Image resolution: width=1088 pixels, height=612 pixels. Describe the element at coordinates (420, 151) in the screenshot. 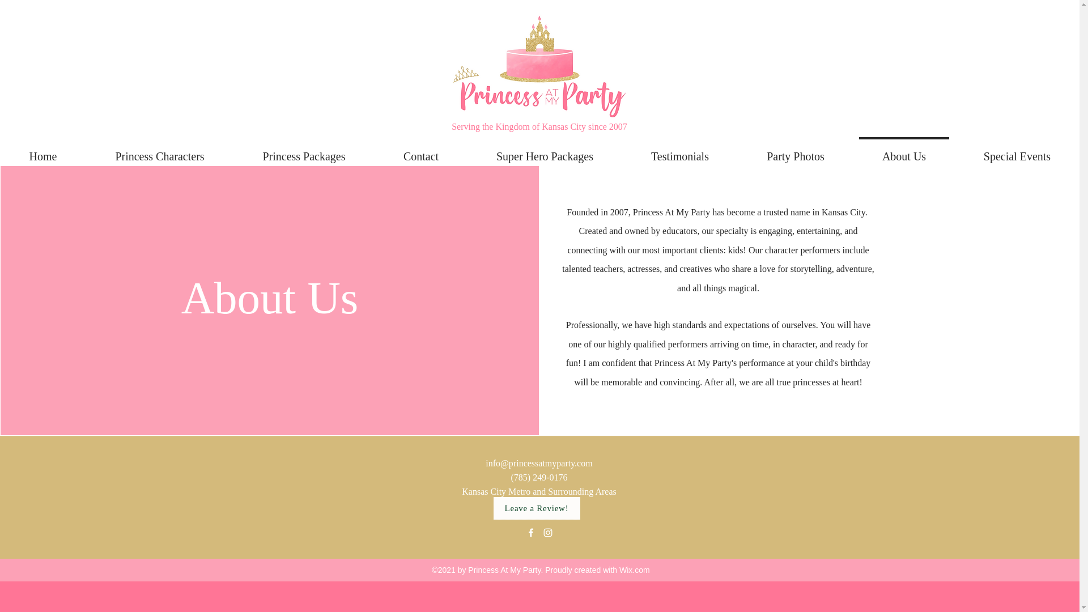

I see `Contact` at that location.